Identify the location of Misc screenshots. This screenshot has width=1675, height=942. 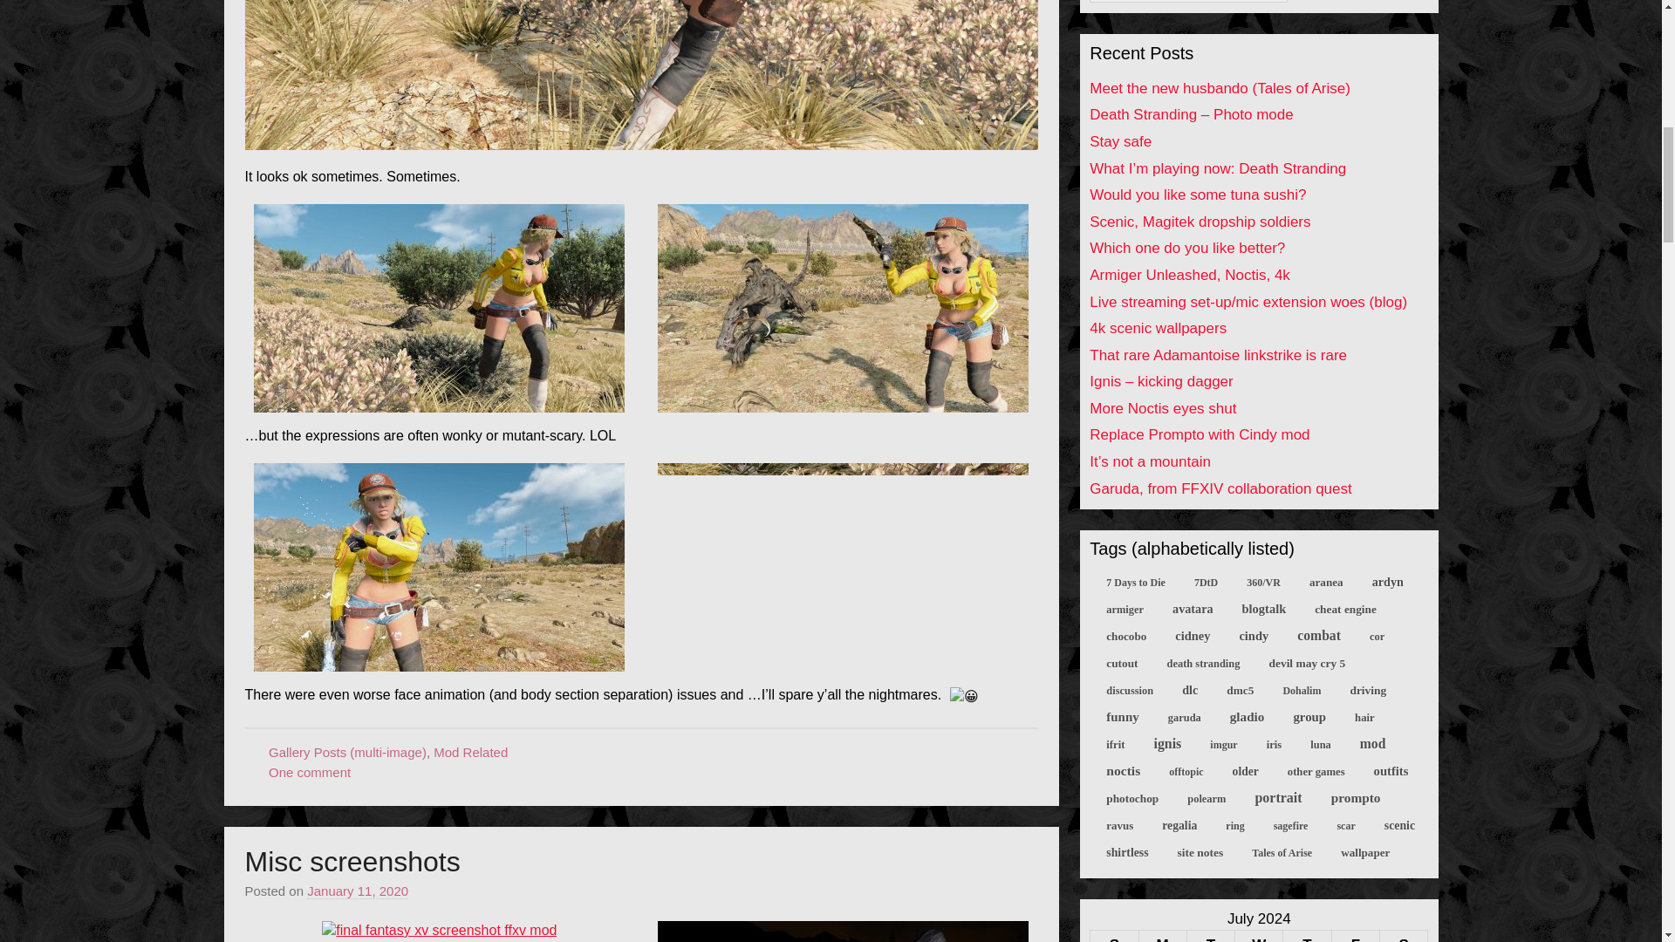
(352, 861).